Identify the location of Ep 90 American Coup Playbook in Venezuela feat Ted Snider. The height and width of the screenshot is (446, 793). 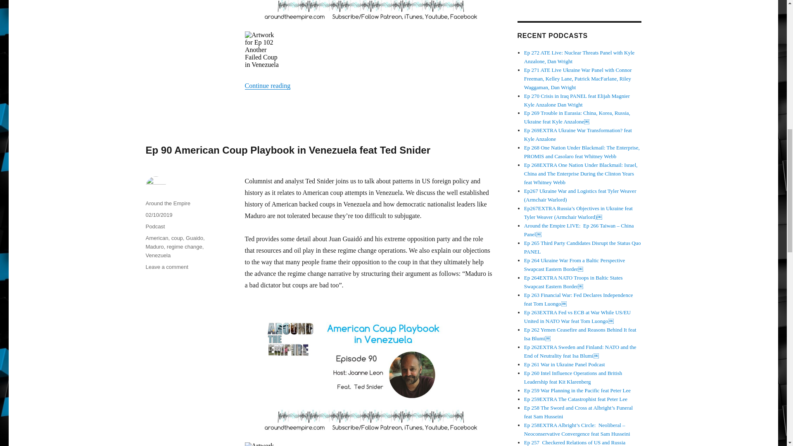
(287, 149).